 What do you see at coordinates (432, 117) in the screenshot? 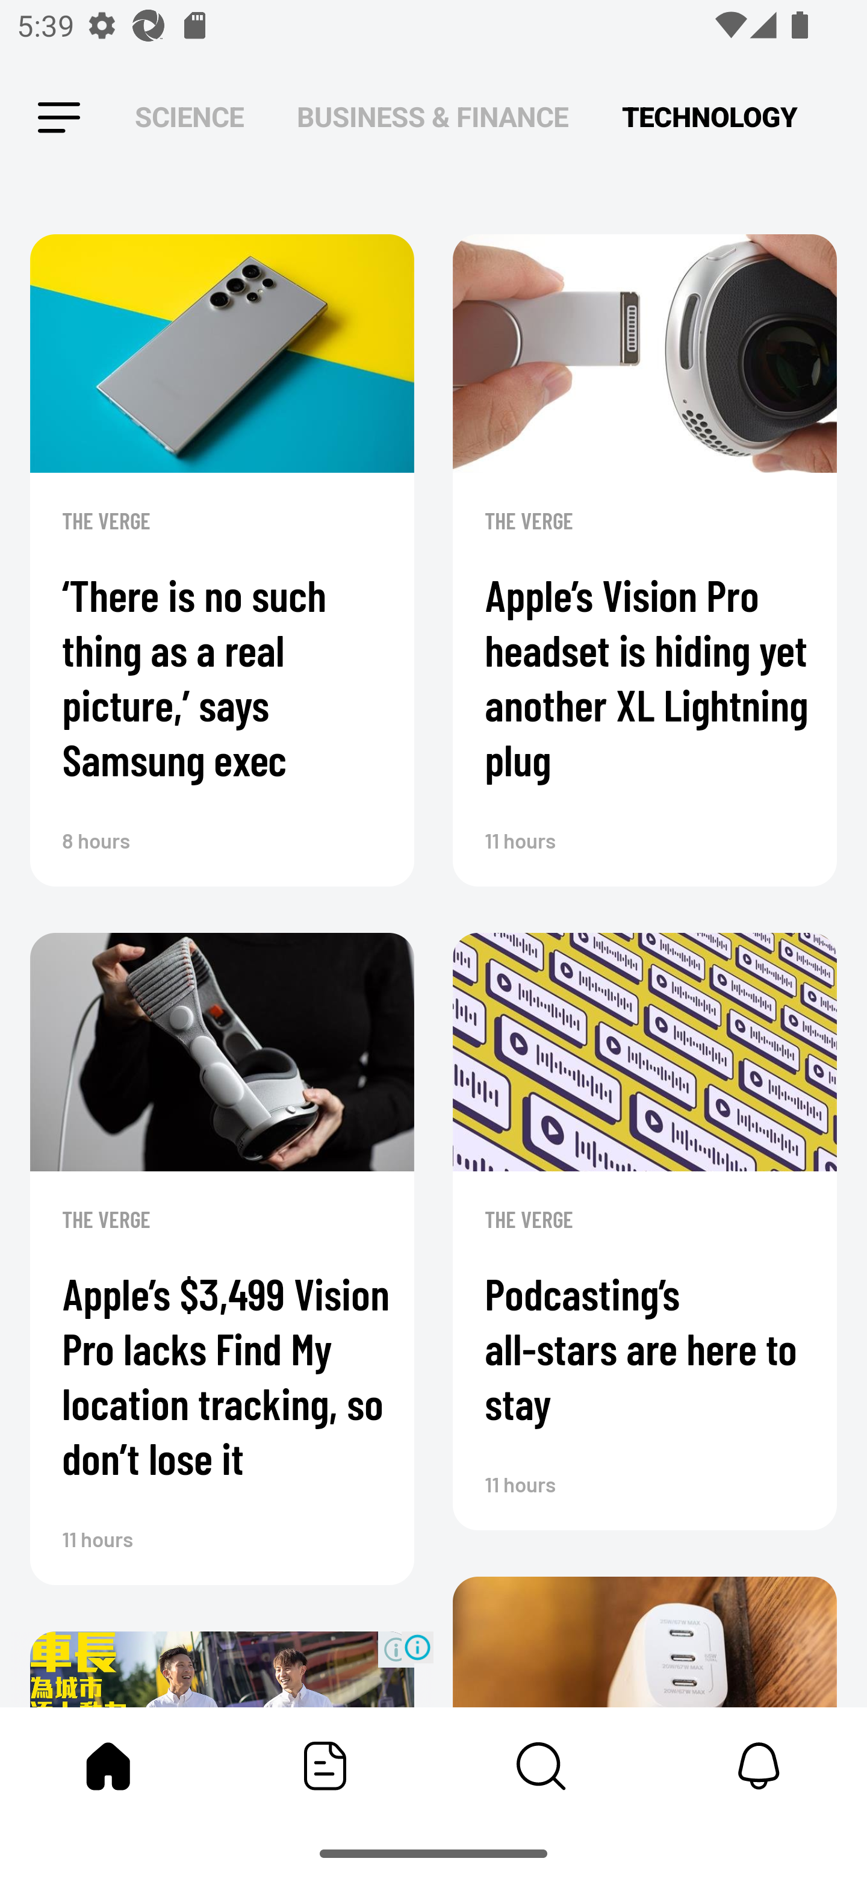
I see `BUSINESS & FINANCE` at bounding box center [432, 117].